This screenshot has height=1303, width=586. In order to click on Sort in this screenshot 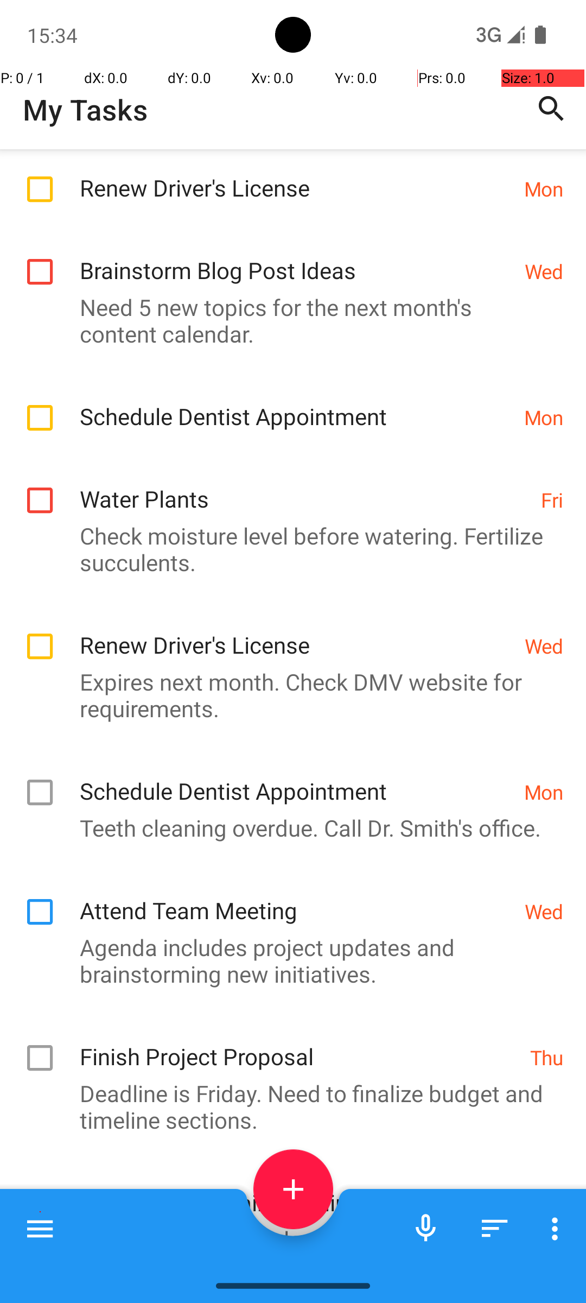, I will do `click(495, 1229)`.